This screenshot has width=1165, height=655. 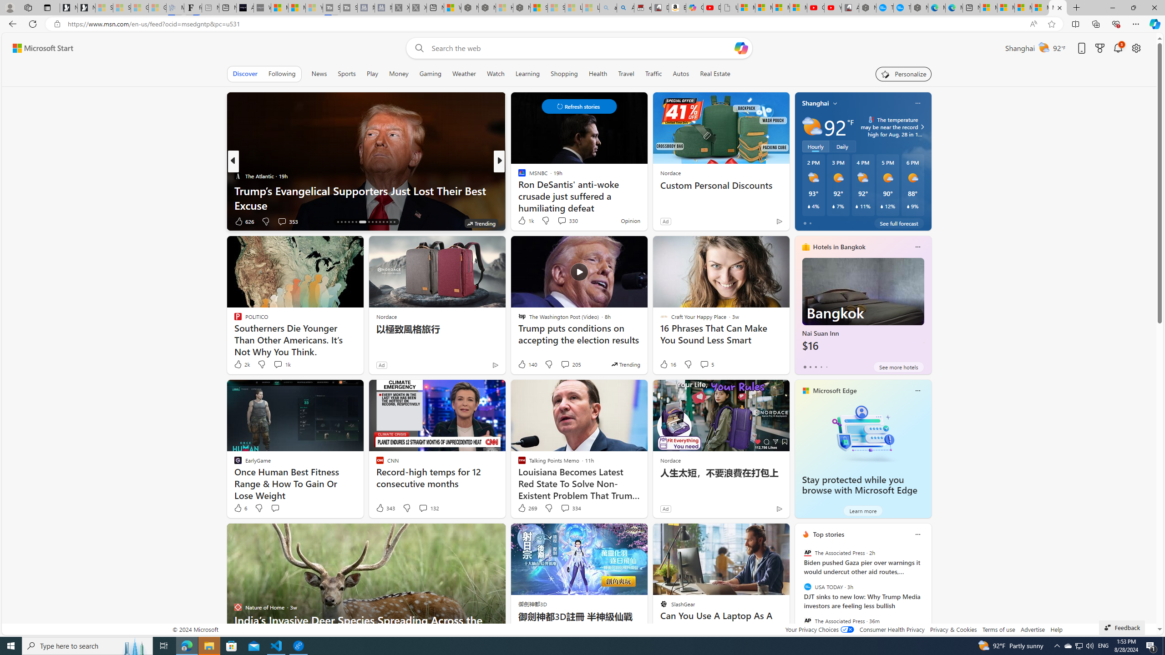 What do you see at coordinates (548, 508) in the screenshot?
I see `Dislike` at bounding box center [548, 508].